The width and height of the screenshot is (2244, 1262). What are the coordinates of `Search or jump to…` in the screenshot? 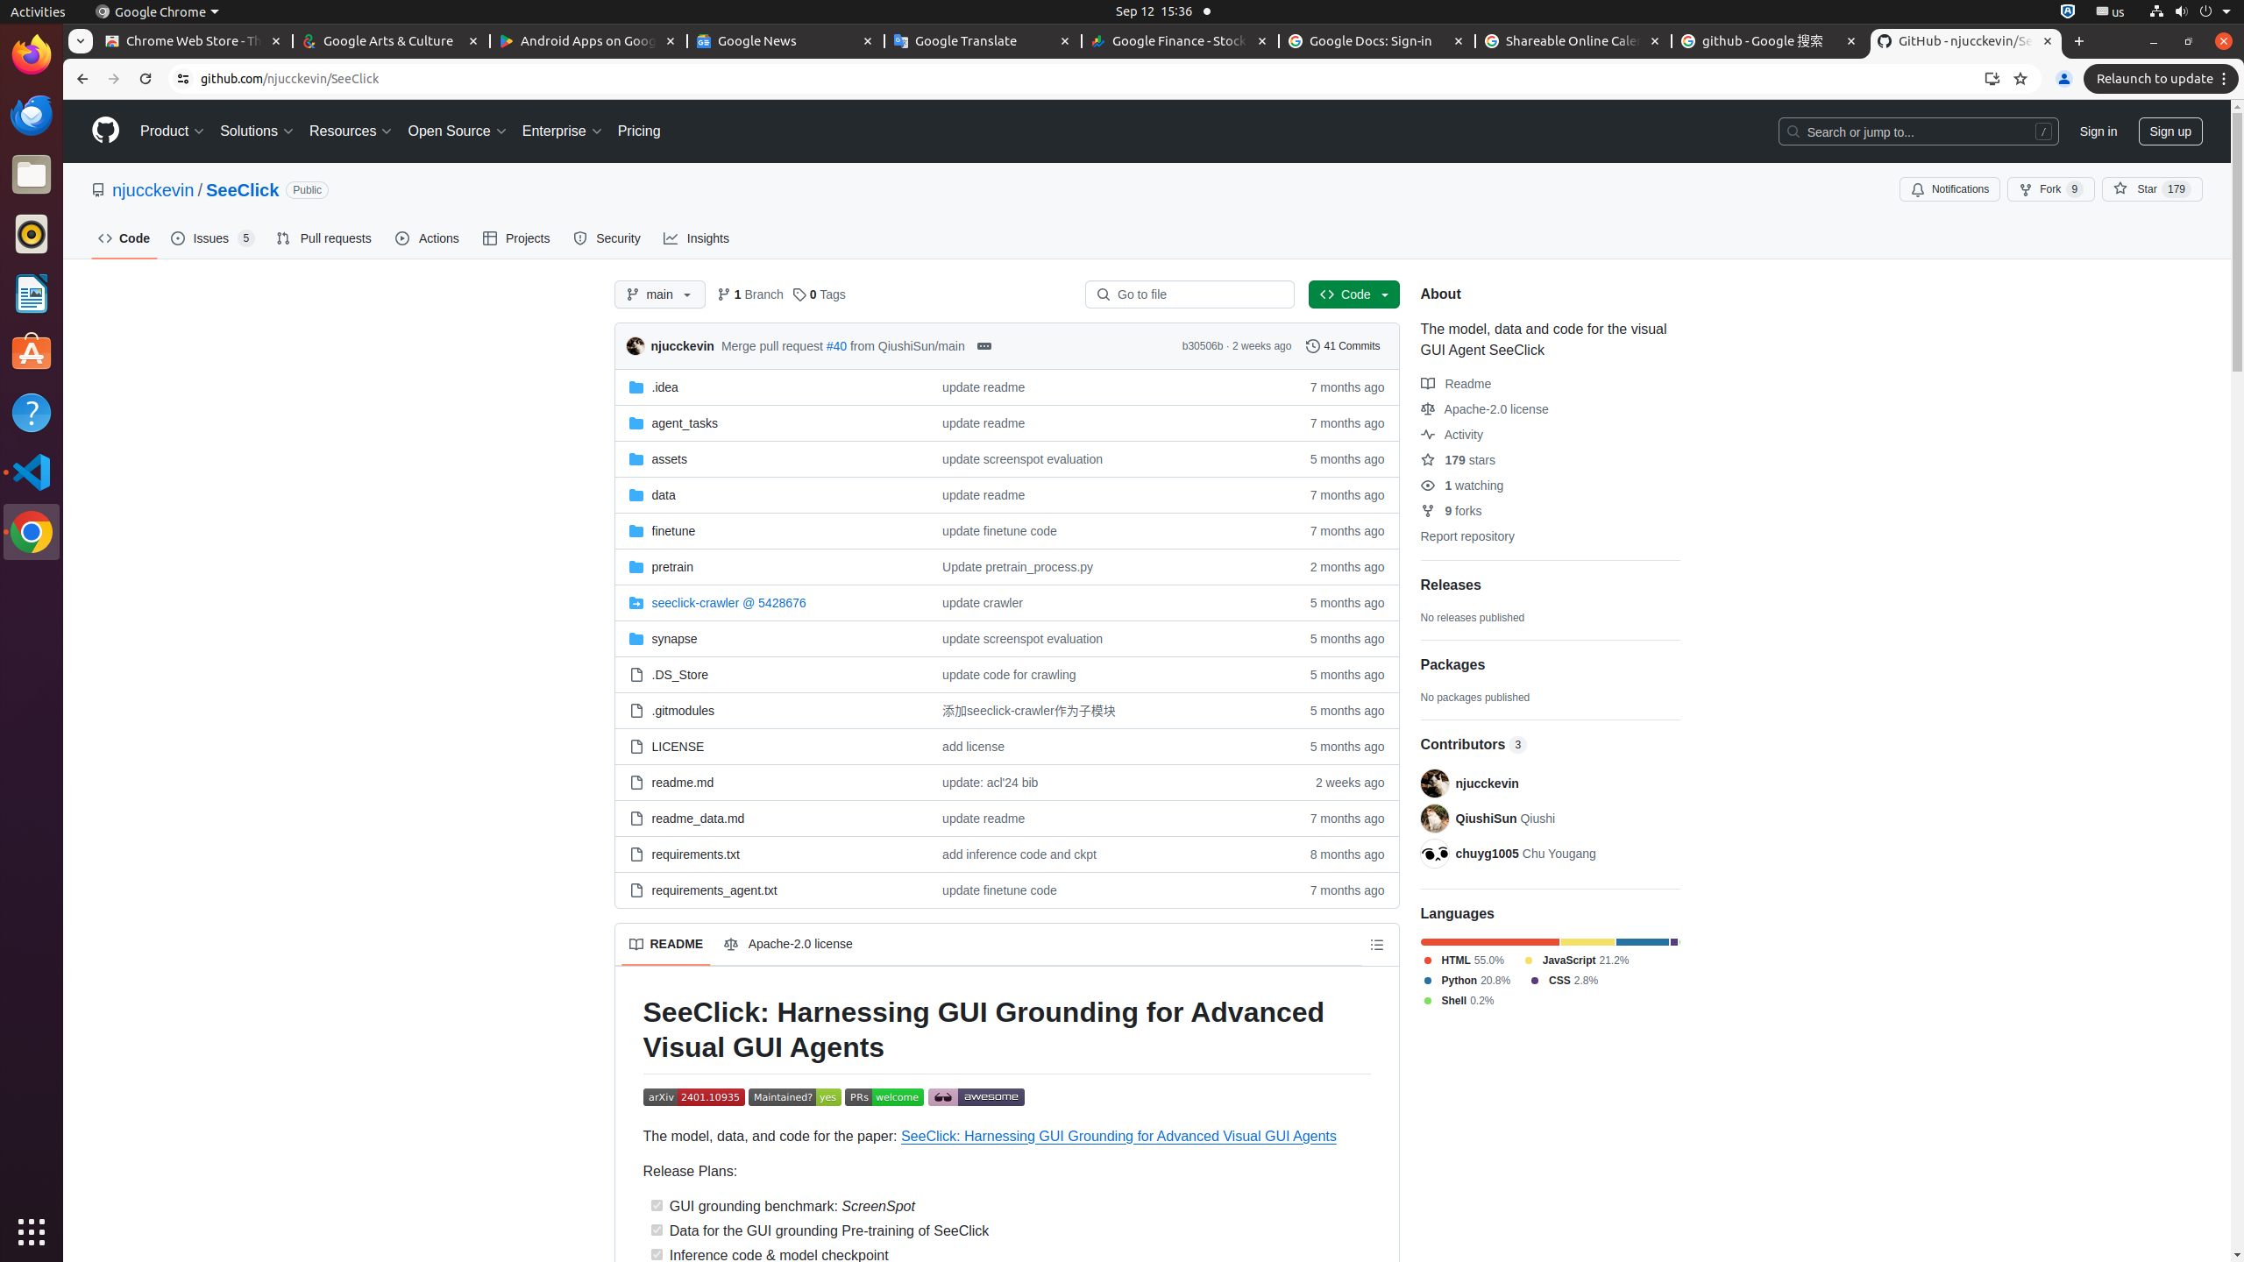 It's located at (1918, 131).